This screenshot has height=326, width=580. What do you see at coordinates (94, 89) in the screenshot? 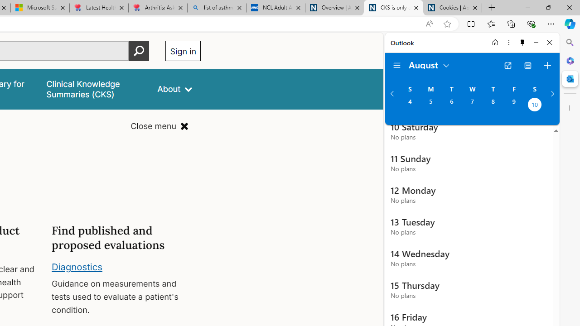
I see `false` at bounding box center [94, 89].